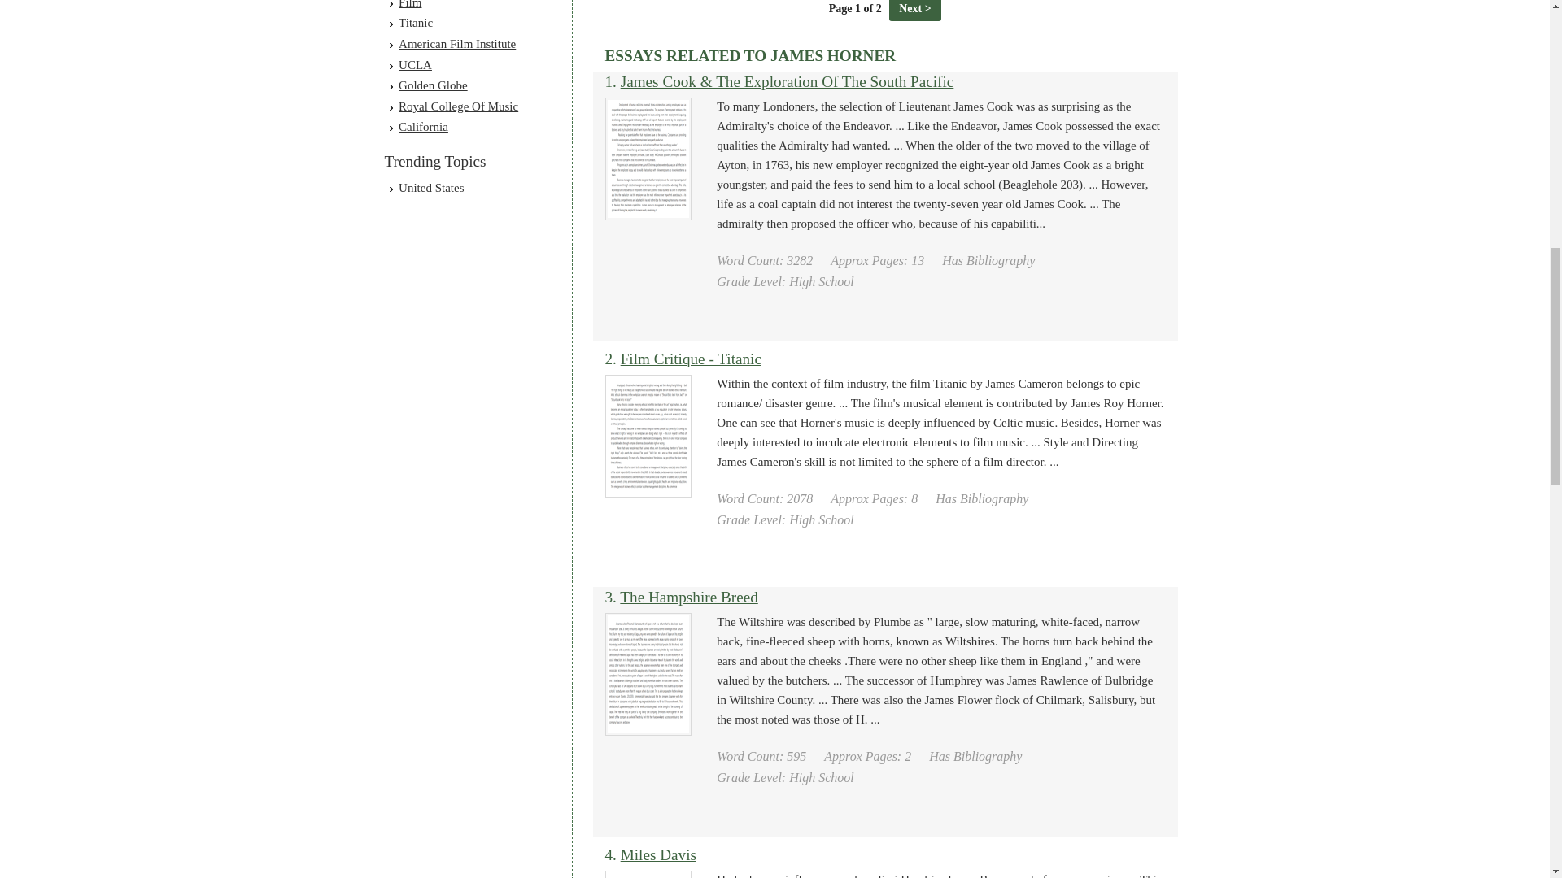 The image size is (1562, 878). Describe the element at coordinates (423, 127) in the screenshot. I see `California` at that location.